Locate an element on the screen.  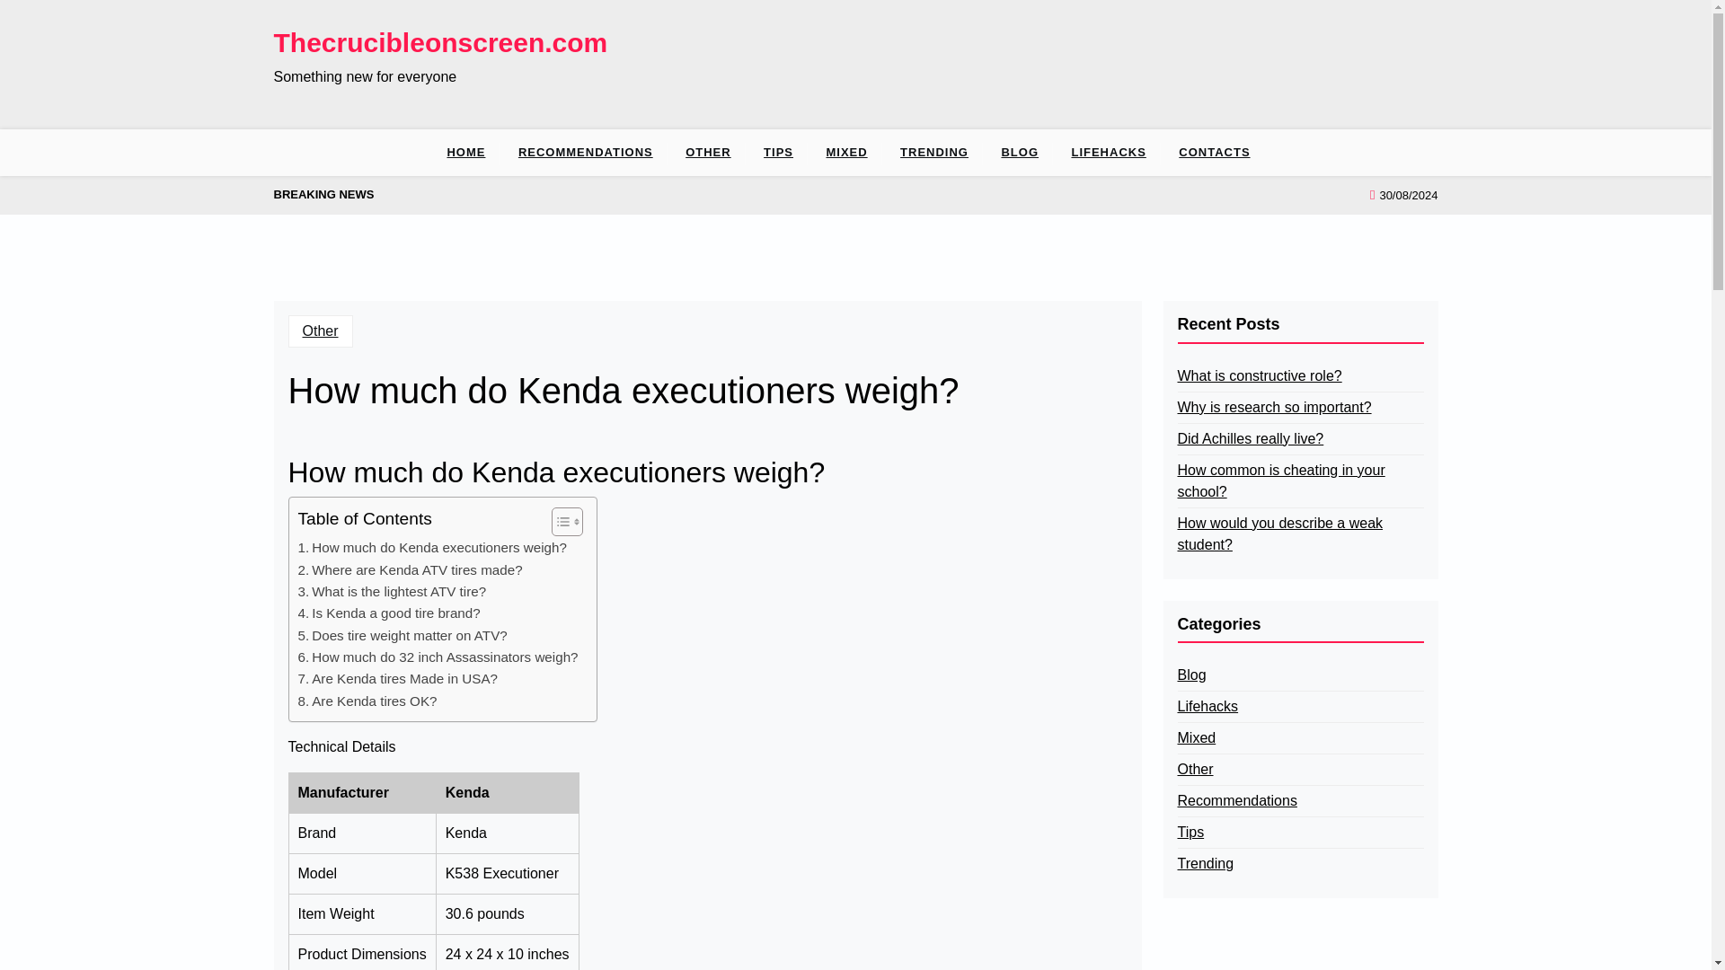
CONTACTS is located at coordinates (1215, 152).